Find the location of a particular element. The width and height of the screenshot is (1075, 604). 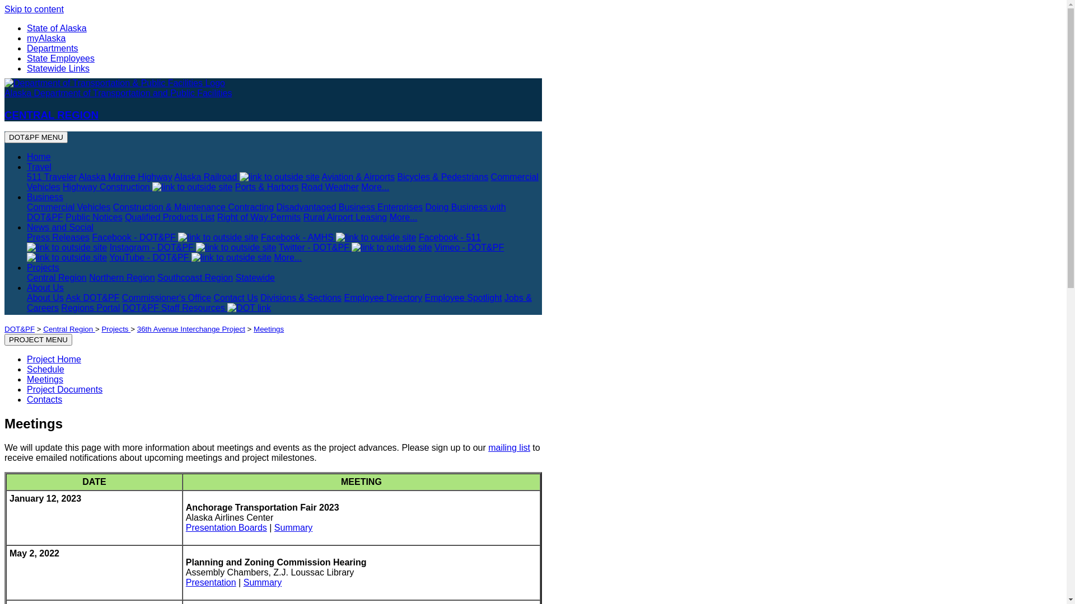

Divisions & Sections is located at coordinates (301, 298).